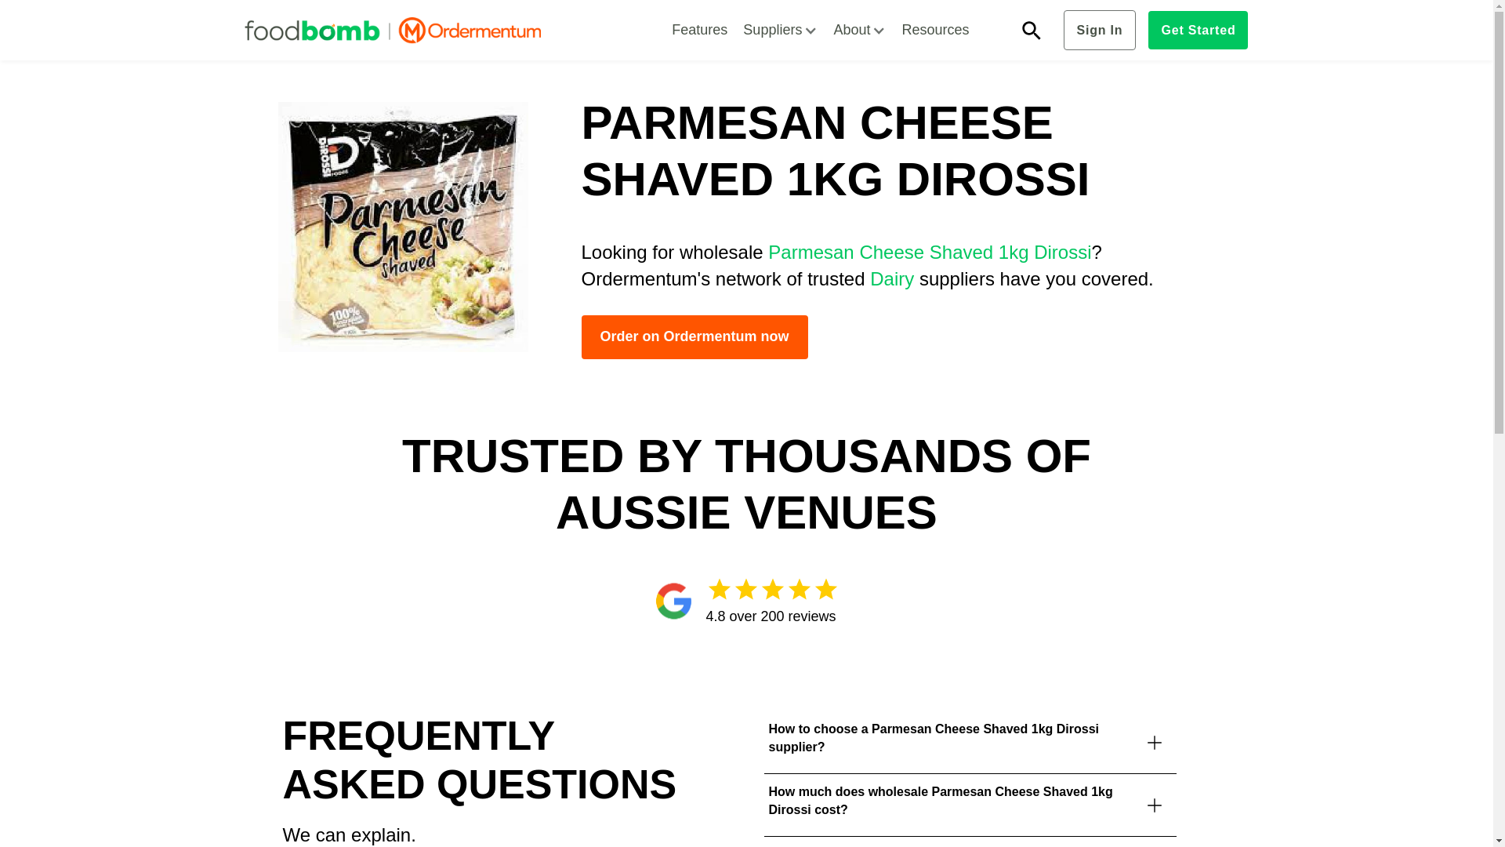  What do you see at coordinates (1198, 30) in the screenshot?
I see `Get Started` at bounding box center [1198, 30].